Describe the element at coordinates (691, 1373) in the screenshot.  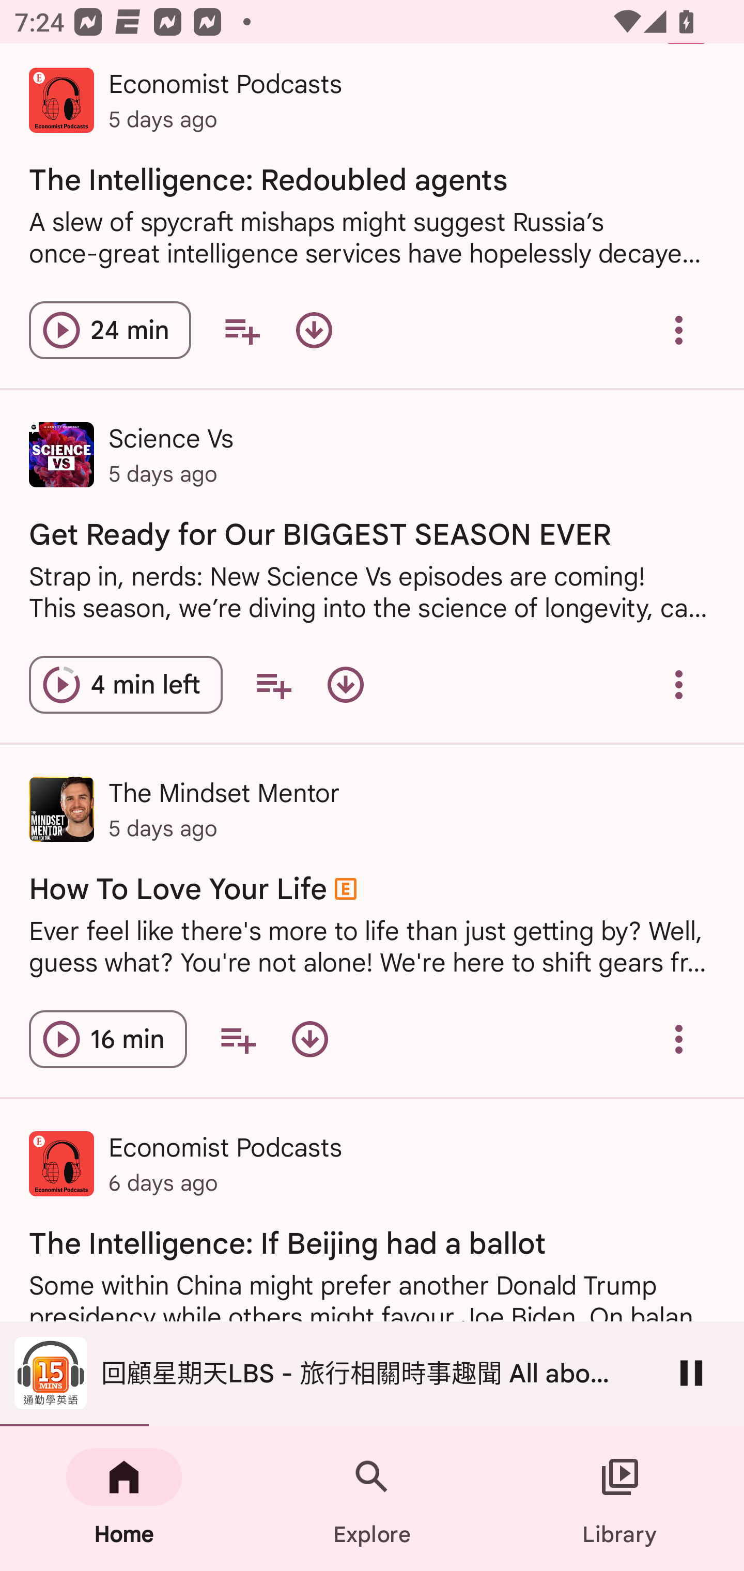
I see `Pause` at that location.